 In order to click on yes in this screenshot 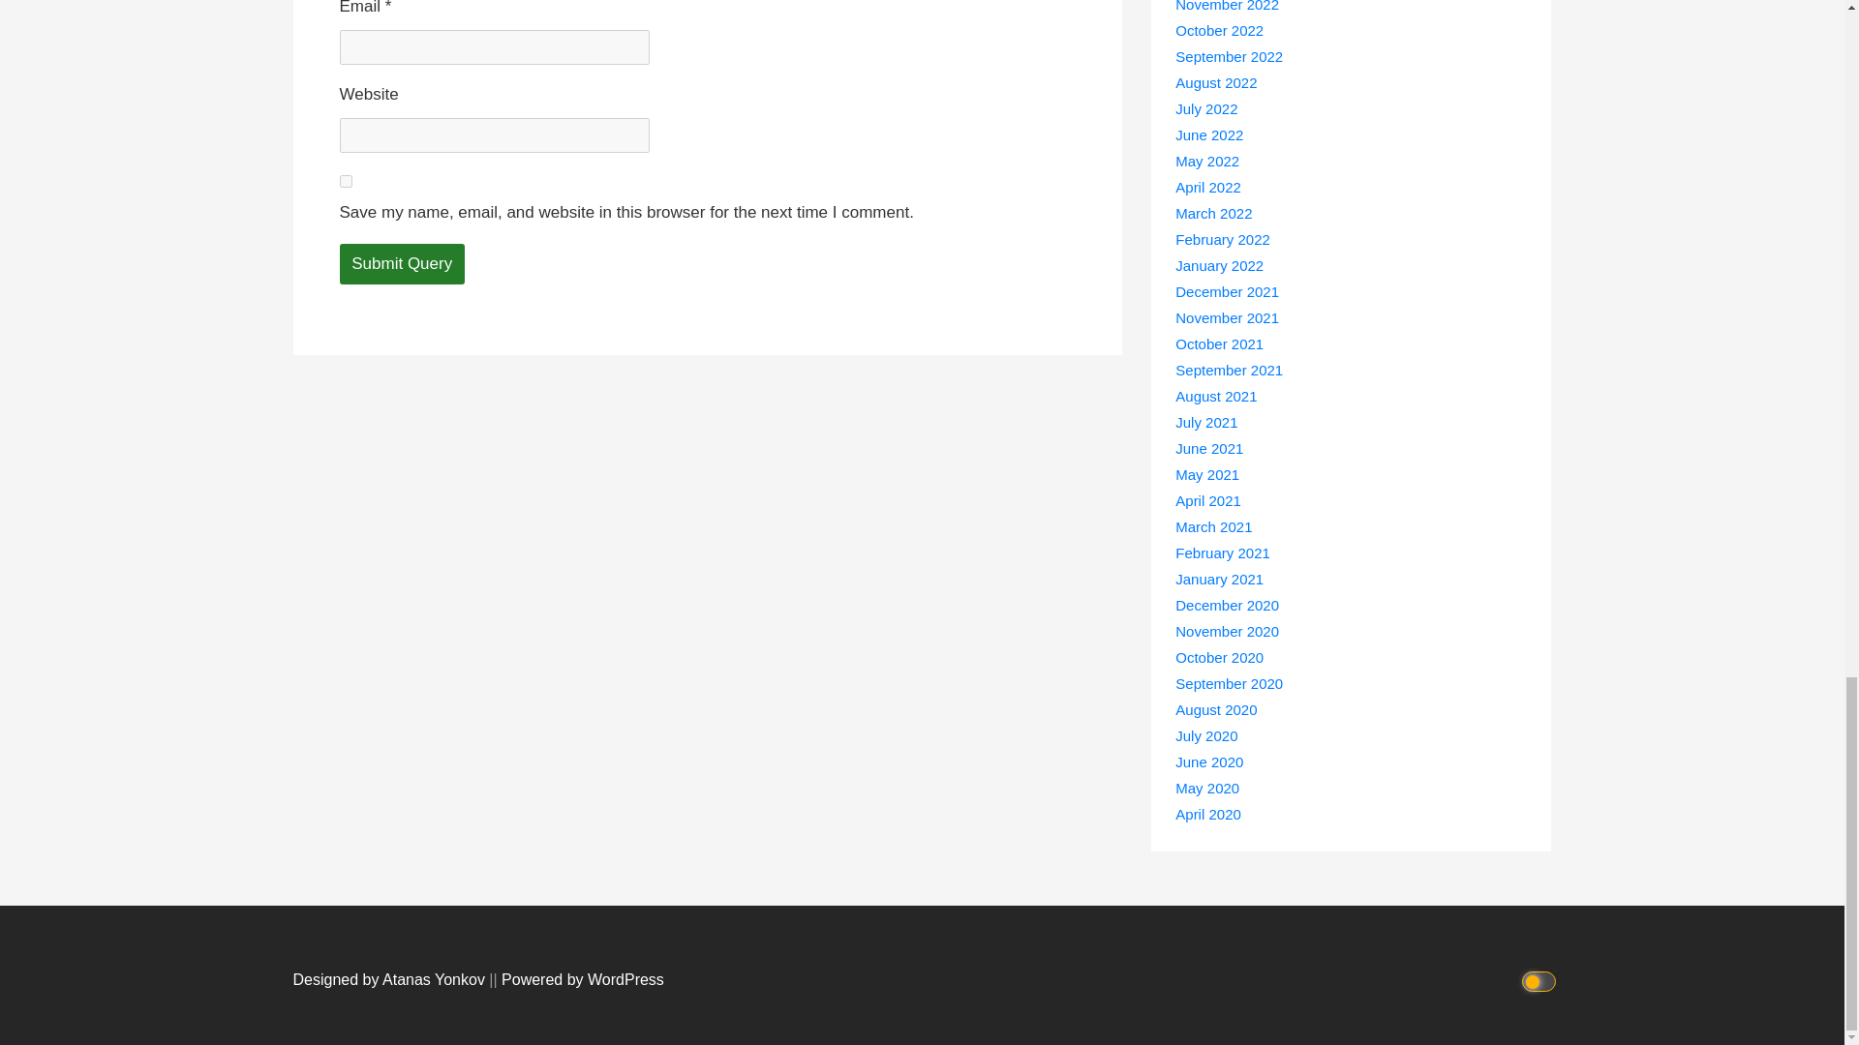, I will do `click(345, 182)`.